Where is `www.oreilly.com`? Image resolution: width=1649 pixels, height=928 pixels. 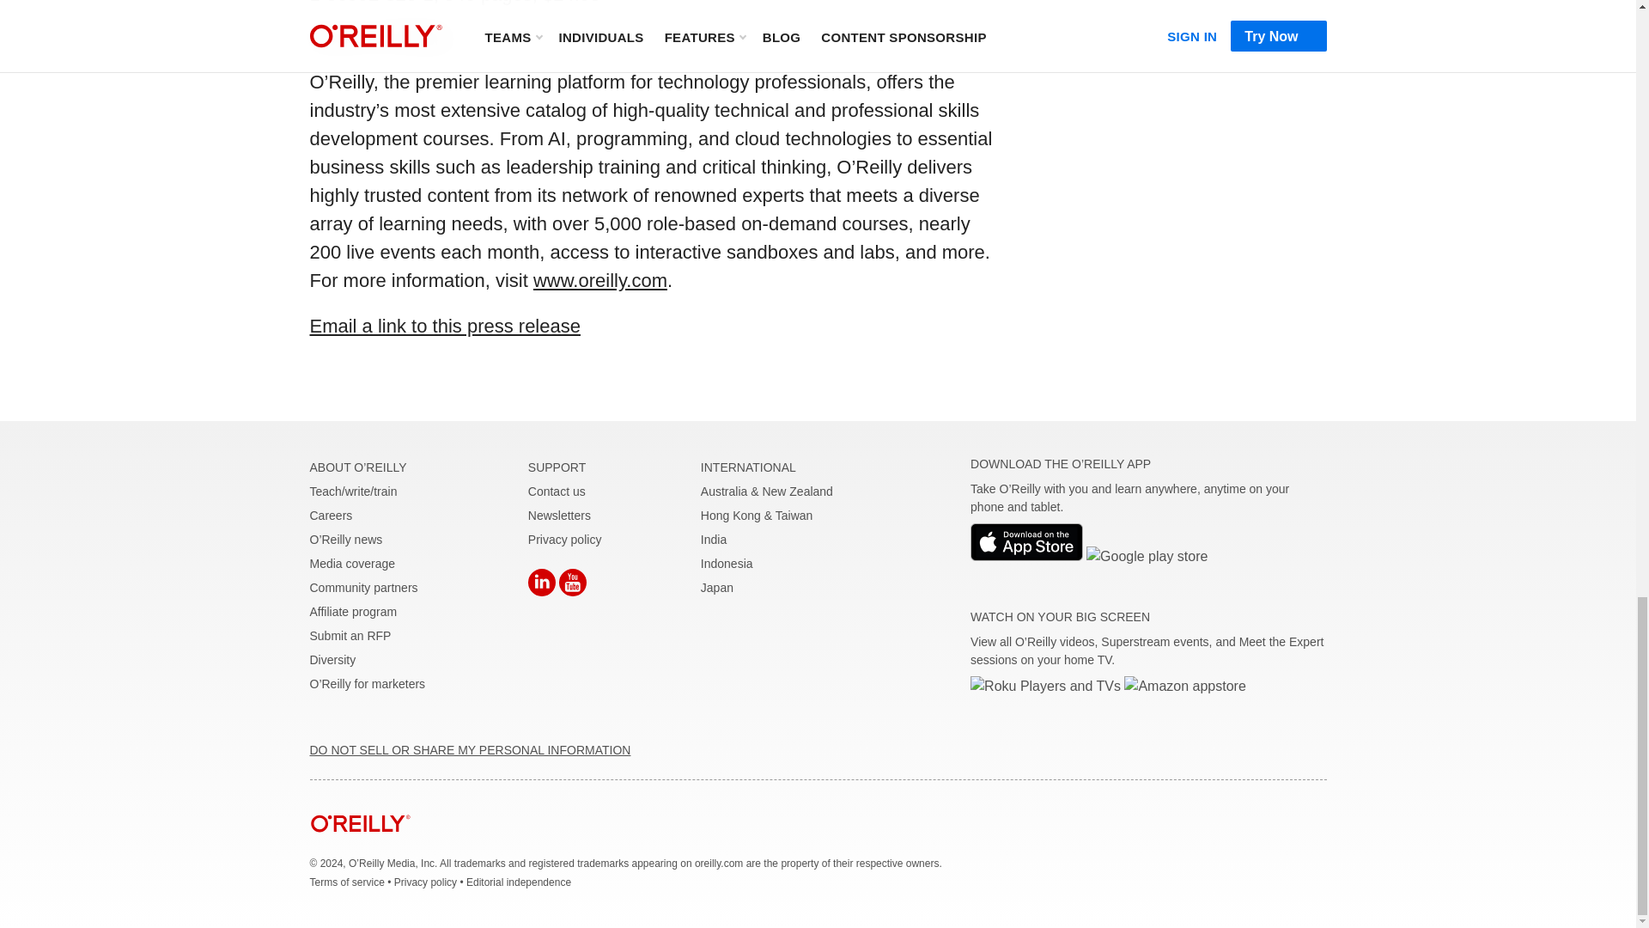
www.oreilly.com is located at coordinates (599, 280).